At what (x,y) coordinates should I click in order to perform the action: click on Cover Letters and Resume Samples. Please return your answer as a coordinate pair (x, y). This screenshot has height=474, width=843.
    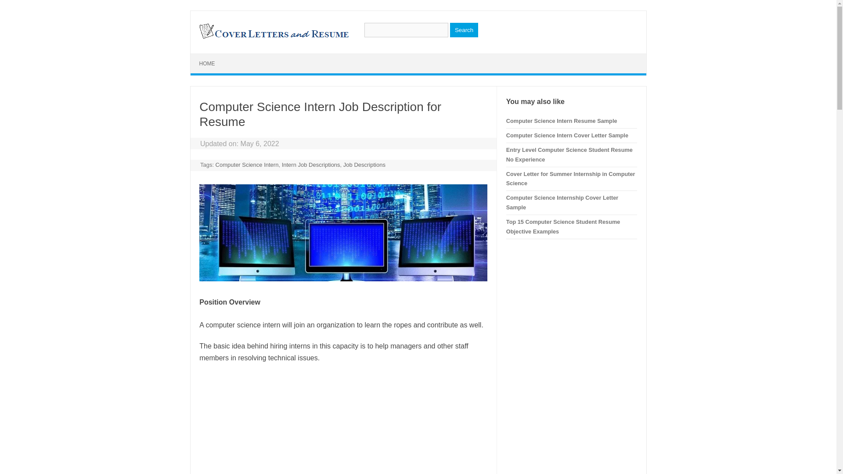
    Looking at the image, I should click on (273, 38).